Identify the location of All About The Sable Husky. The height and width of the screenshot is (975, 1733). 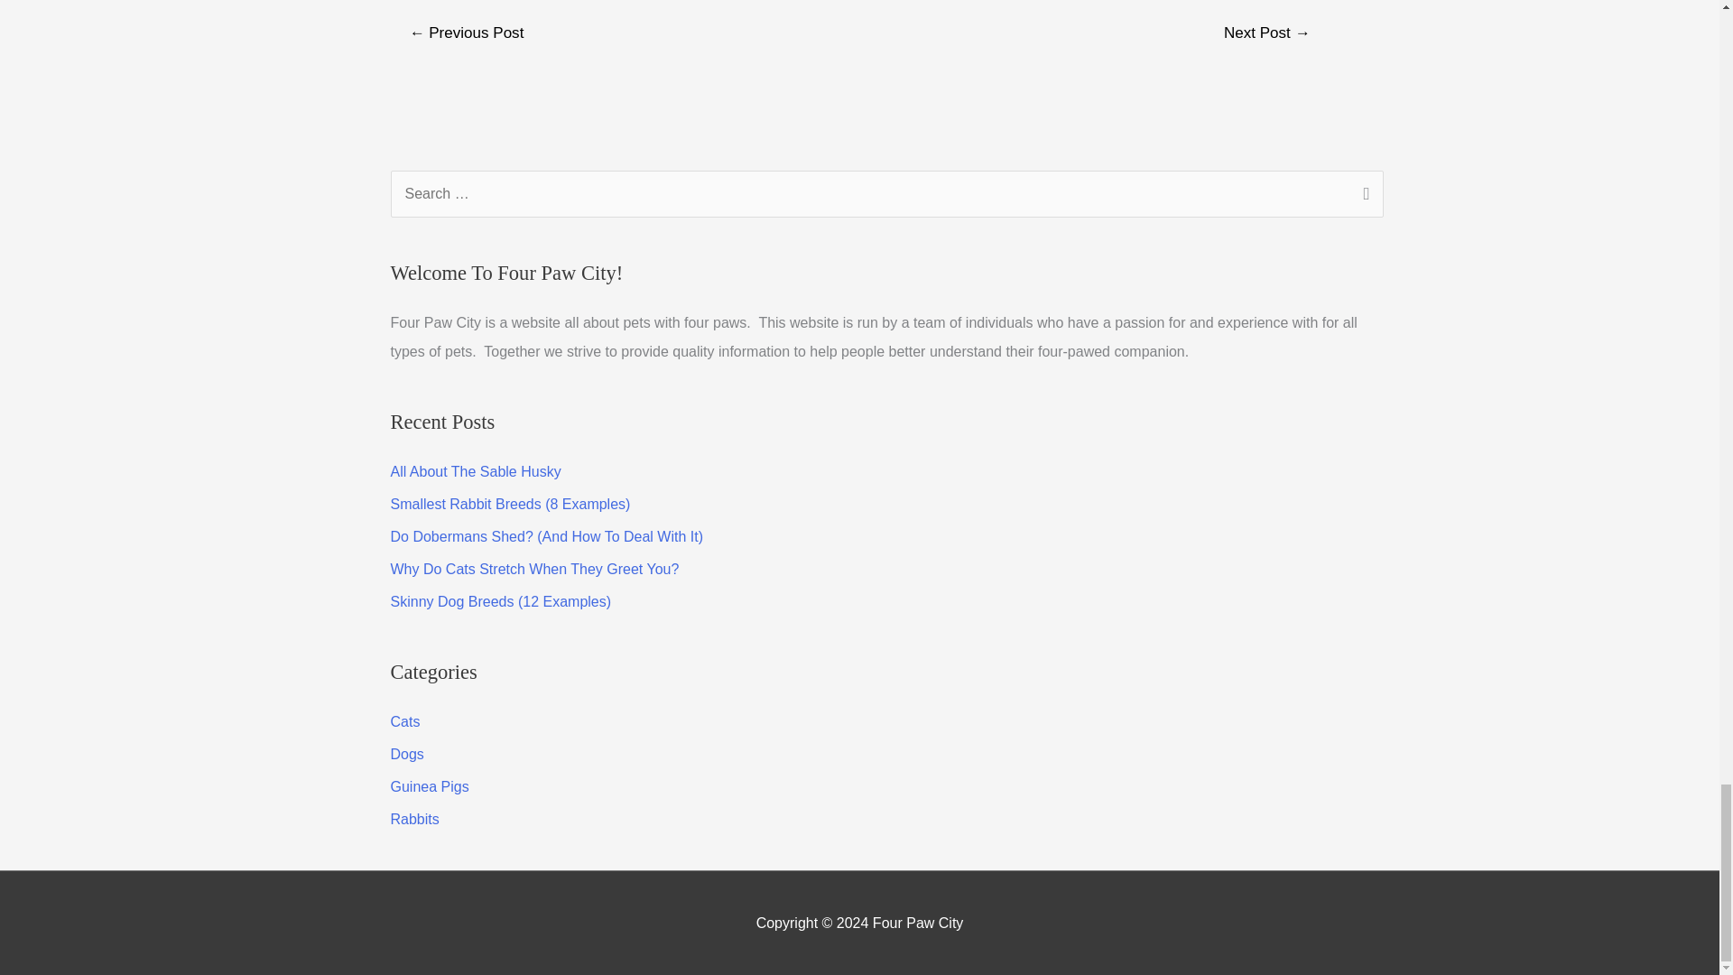
(475, 471).